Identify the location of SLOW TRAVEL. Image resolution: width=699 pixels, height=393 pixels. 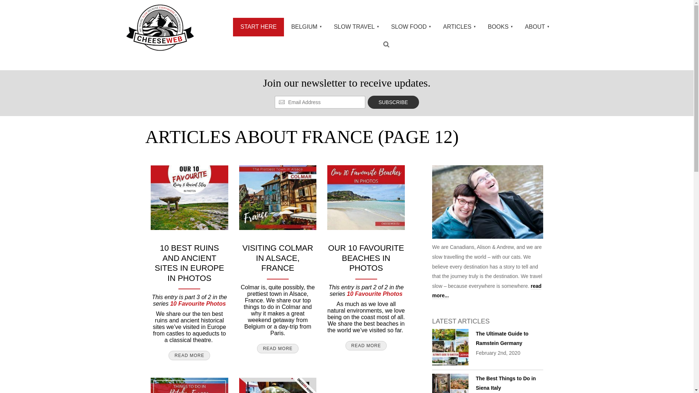
(355, 27).